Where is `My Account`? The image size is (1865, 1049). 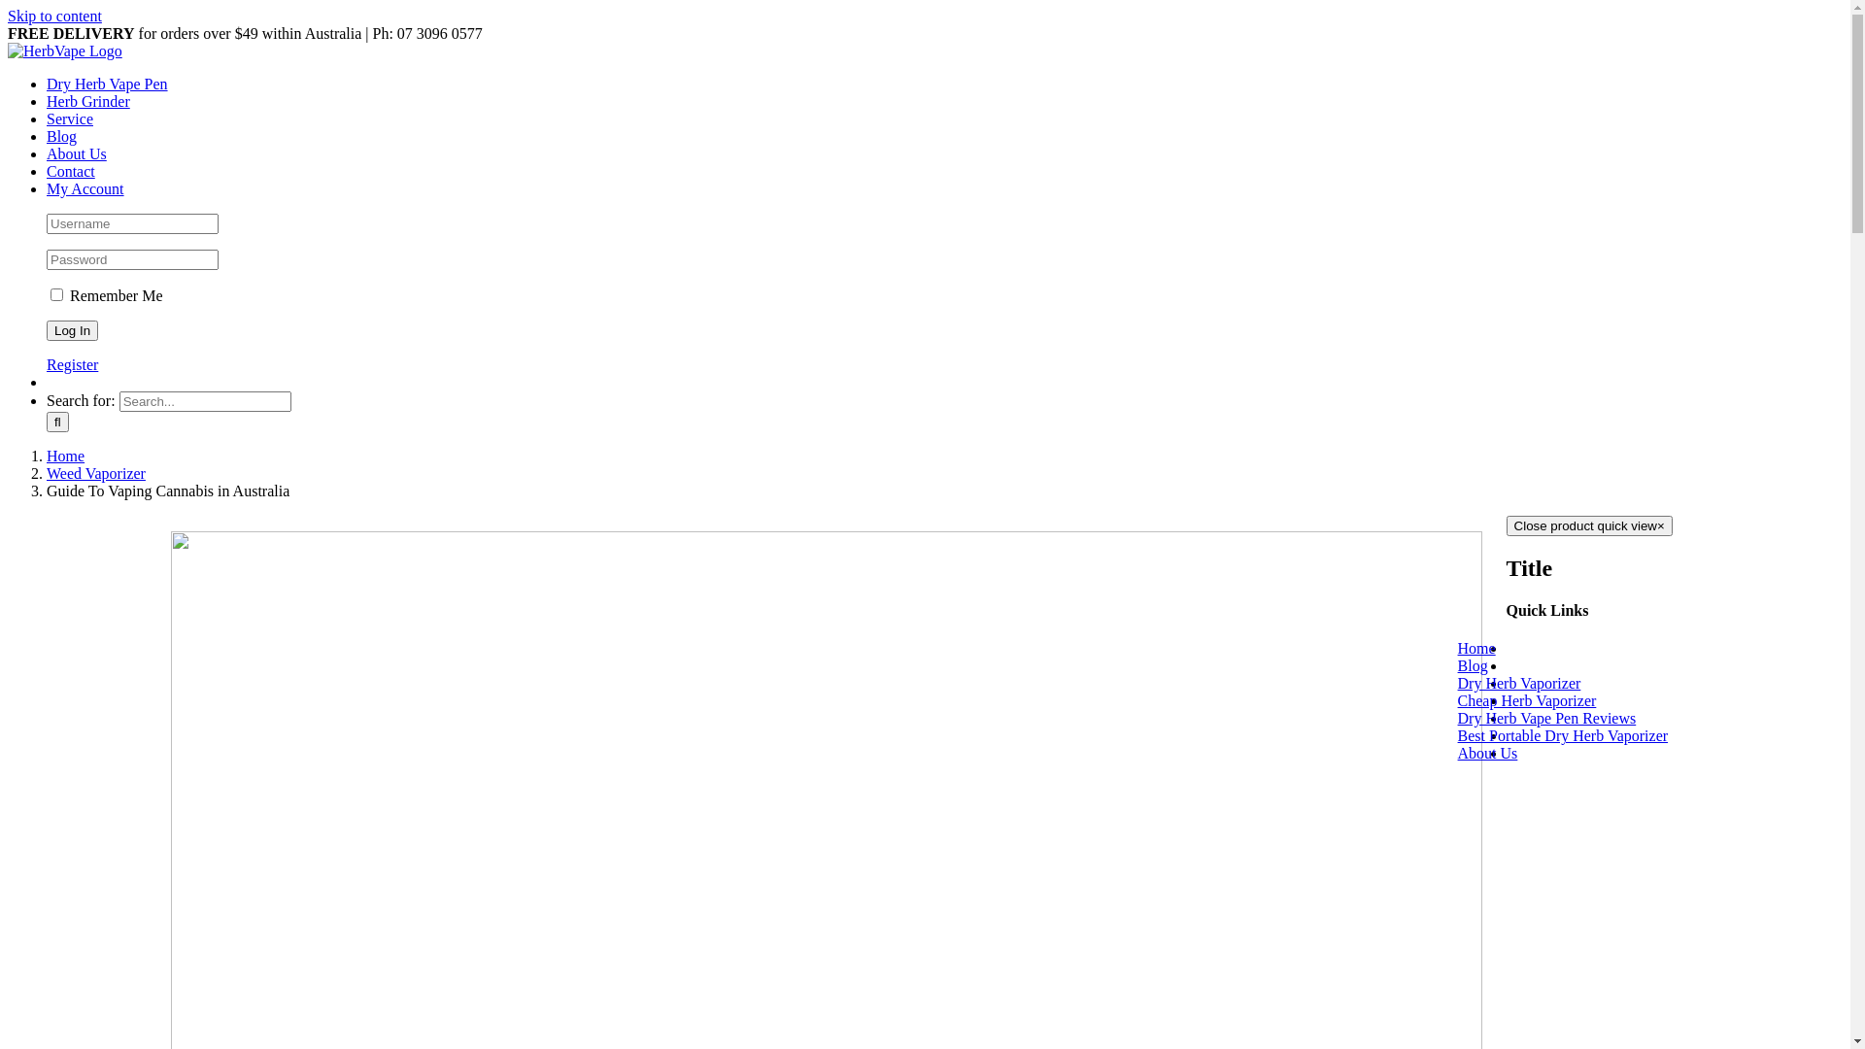 My Account is located at coordinates (85, 188).